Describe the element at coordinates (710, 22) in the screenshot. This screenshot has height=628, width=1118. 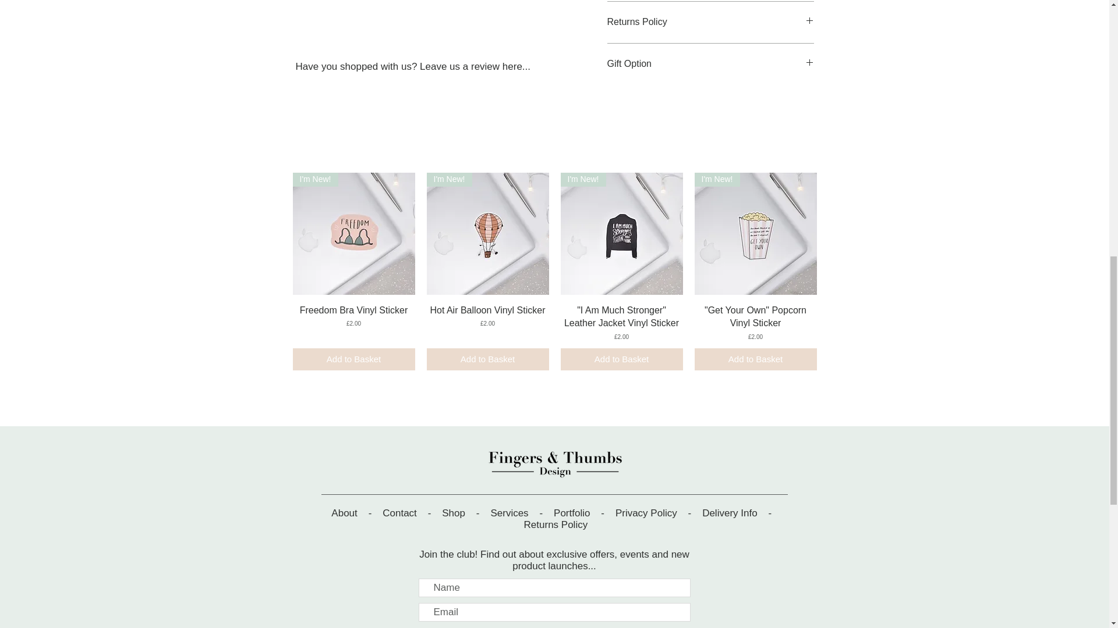
I see `Returns Policy` at that location.